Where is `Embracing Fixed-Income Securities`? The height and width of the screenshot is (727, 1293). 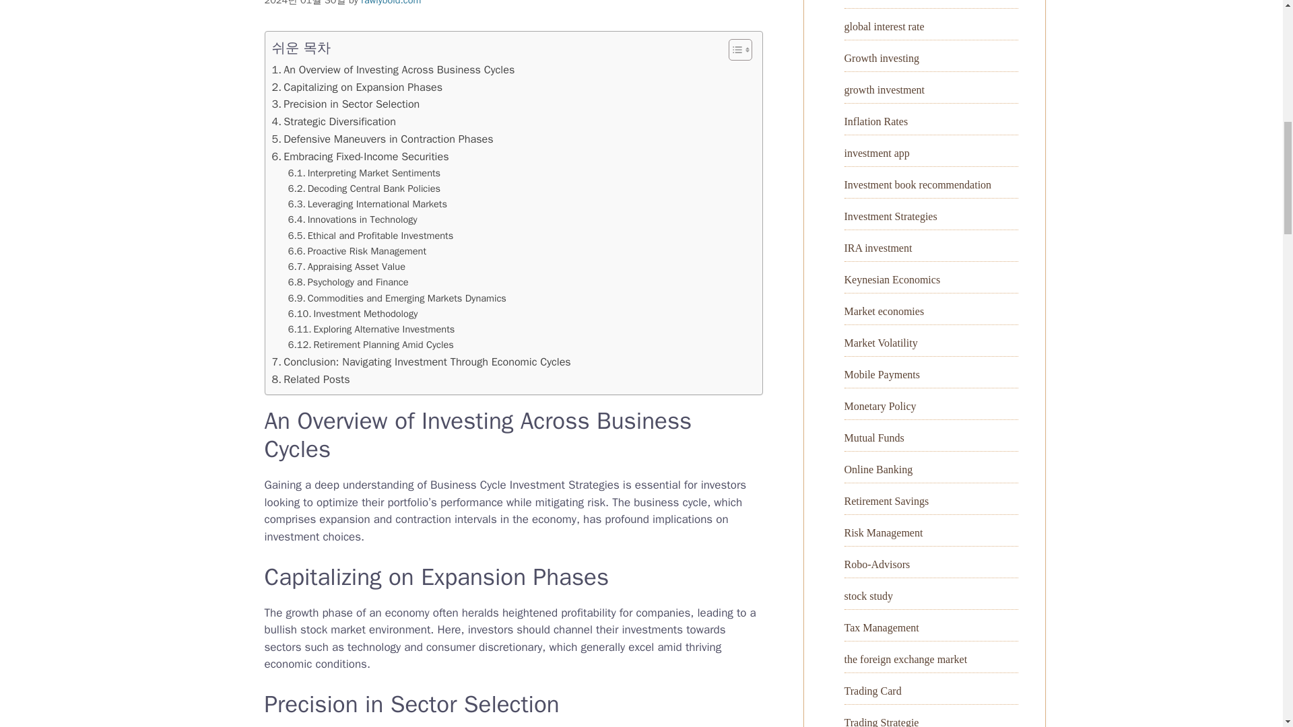 Embracing Fixed-Income Securities is located at coordinates (360, 157).